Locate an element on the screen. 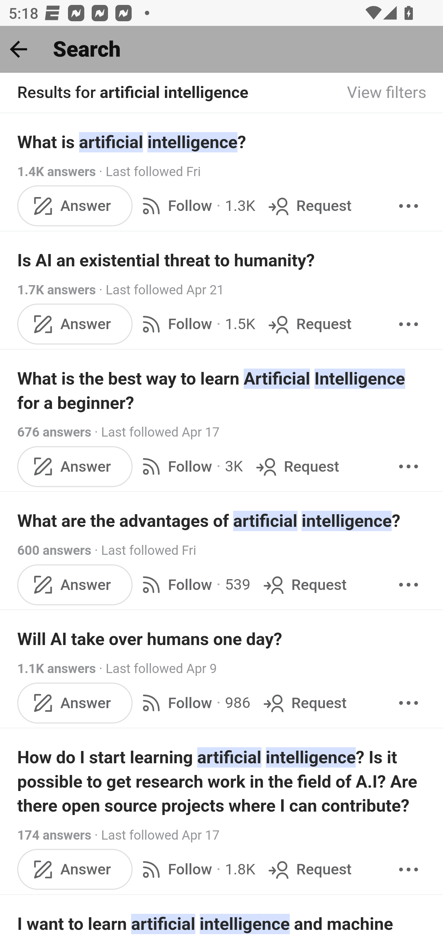 The image size is (443, 936). More is located at coordinates (409, 869).